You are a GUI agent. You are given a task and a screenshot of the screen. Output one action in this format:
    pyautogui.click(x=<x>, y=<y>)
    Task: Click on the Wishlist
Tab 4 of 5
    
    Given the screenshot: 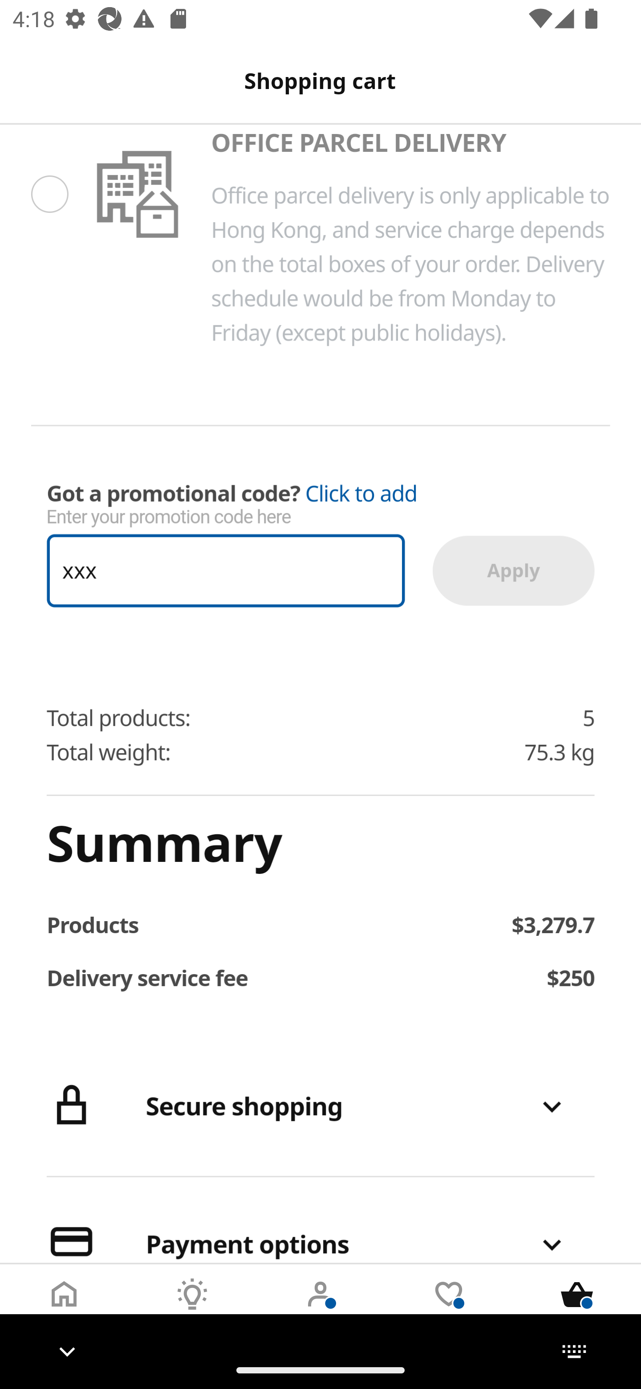 What is the action you would take?
    pyautogui.click(x=449, y=1308)
    